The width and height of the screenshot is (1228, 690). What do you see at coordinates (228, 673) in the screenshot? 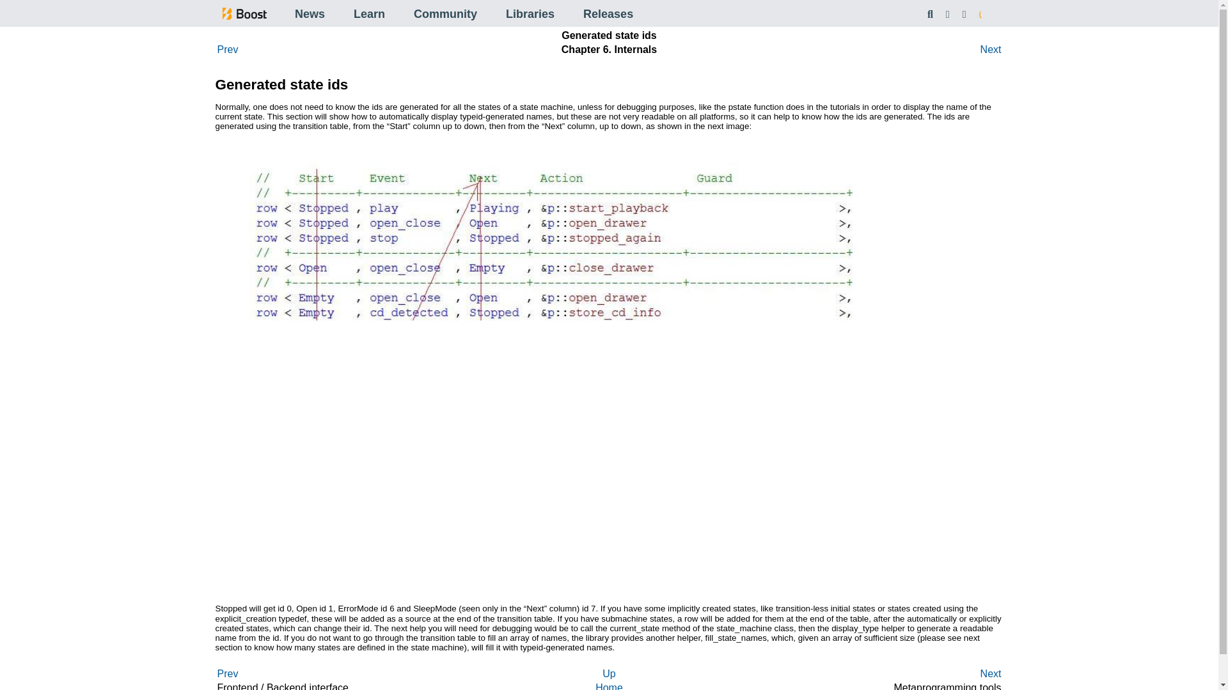
I see `Prev` at bounding box center [228, 673].